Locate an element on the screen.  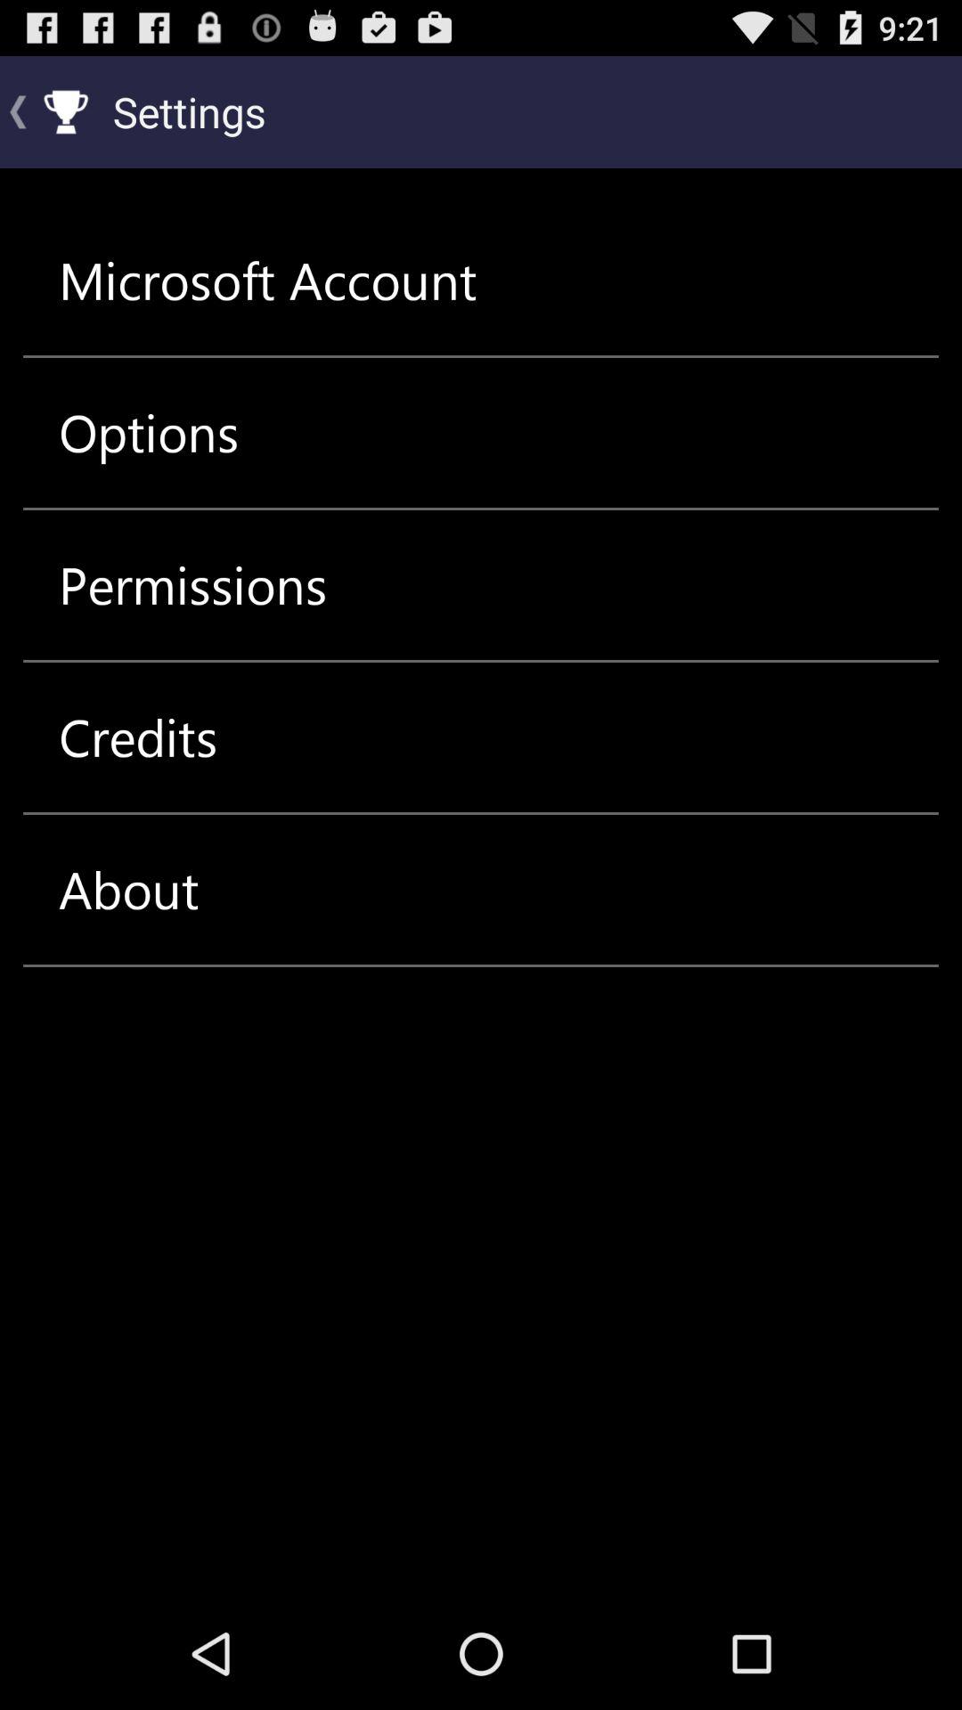
select the permissions is located at coordinates (192, 584).